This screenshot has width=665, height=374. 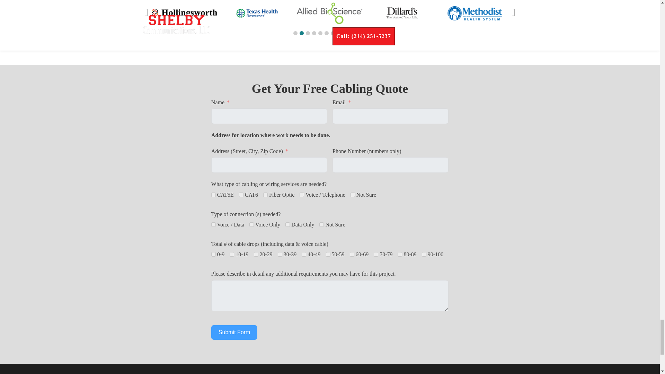 What do you see at coordinates (352, 254) in the screenshot?
I see `60-69` at bounding box center [352, 254].